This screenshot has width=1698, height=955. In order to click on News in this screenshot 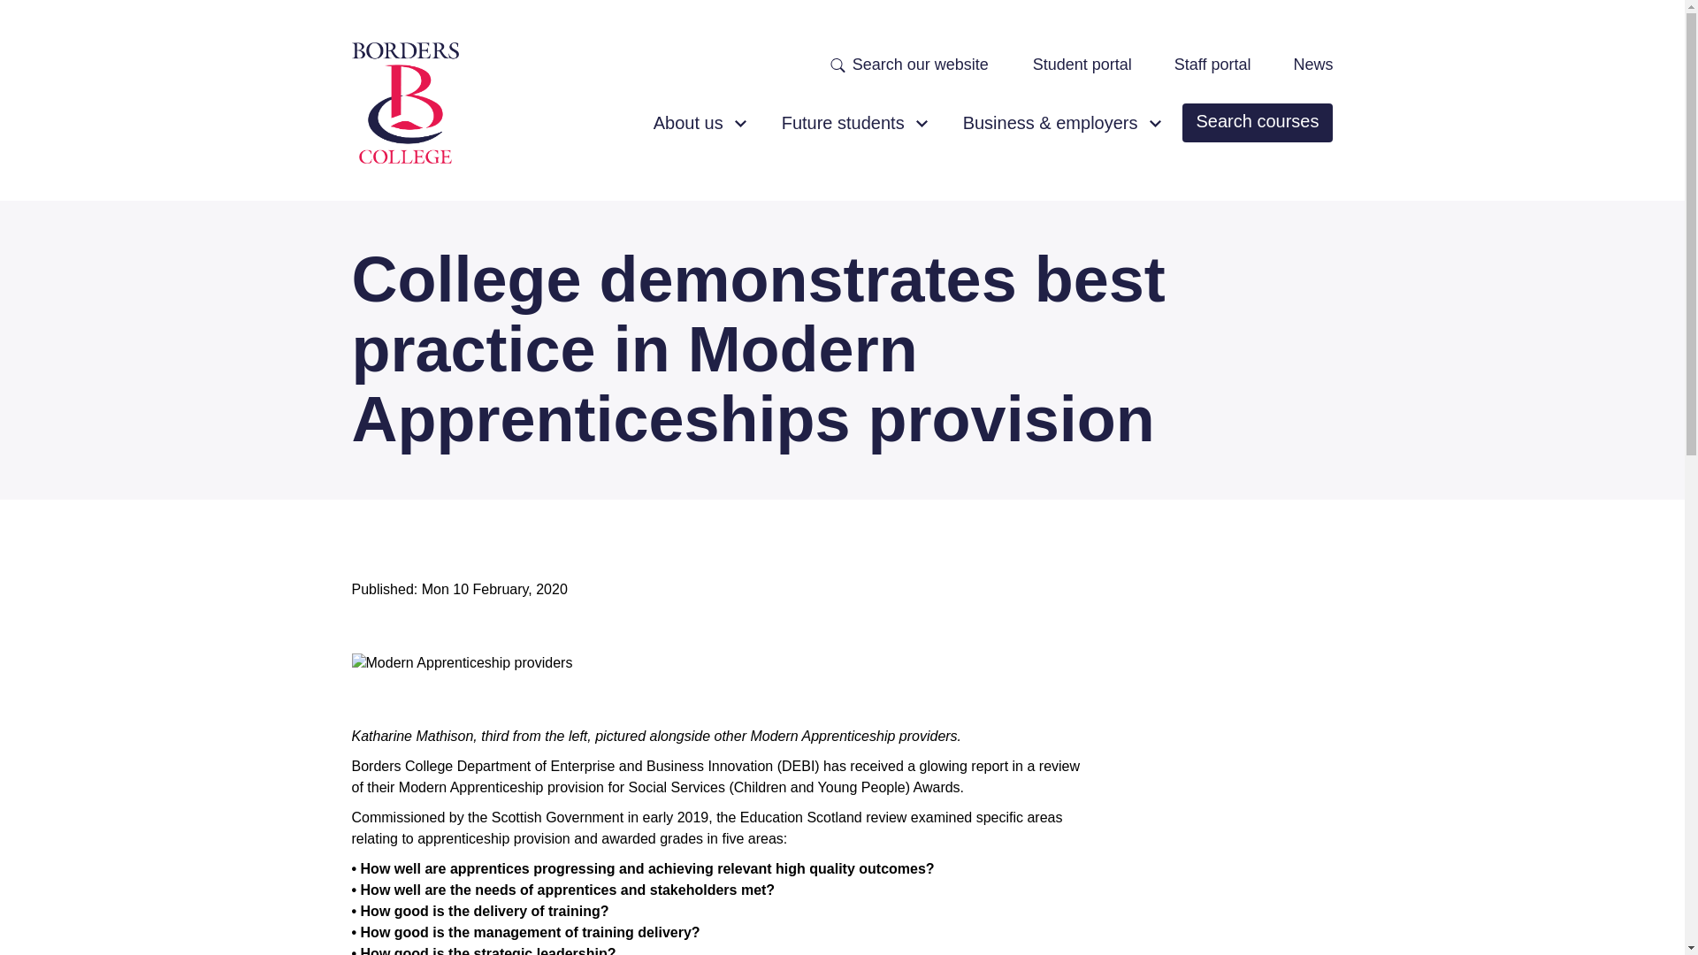, I will do `click(1312, 65)`.